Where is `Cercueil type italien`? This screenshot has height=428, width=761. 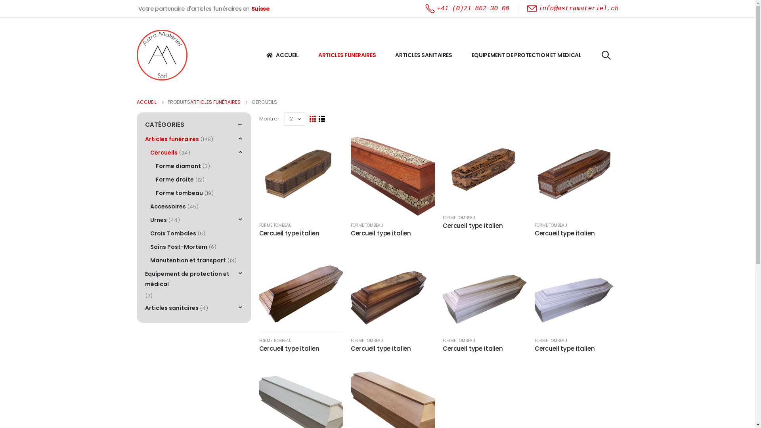
Cercueil type italien is located at coordinates (393, 233).